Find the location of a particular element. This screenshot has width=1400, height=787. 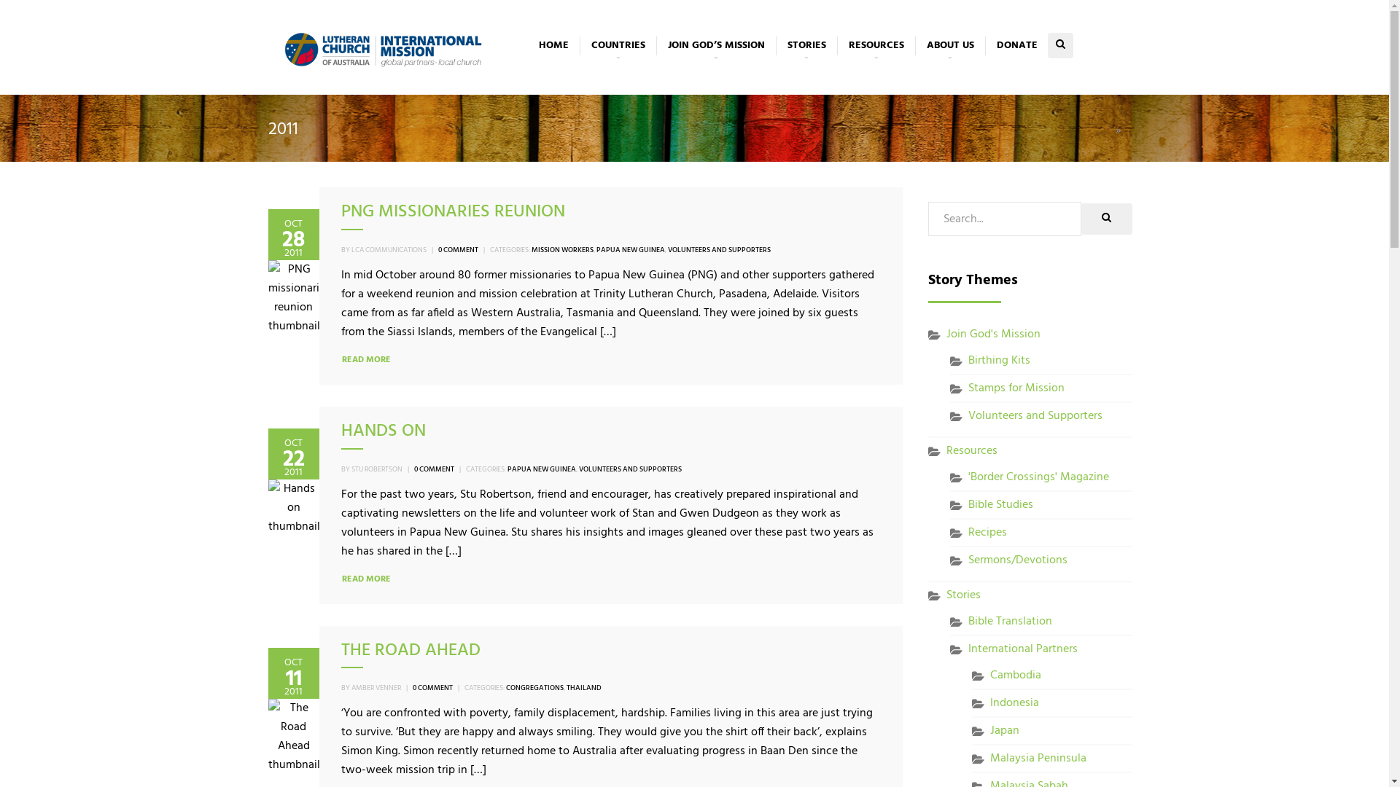

ABOUT US is located at coordinates (949, 46).